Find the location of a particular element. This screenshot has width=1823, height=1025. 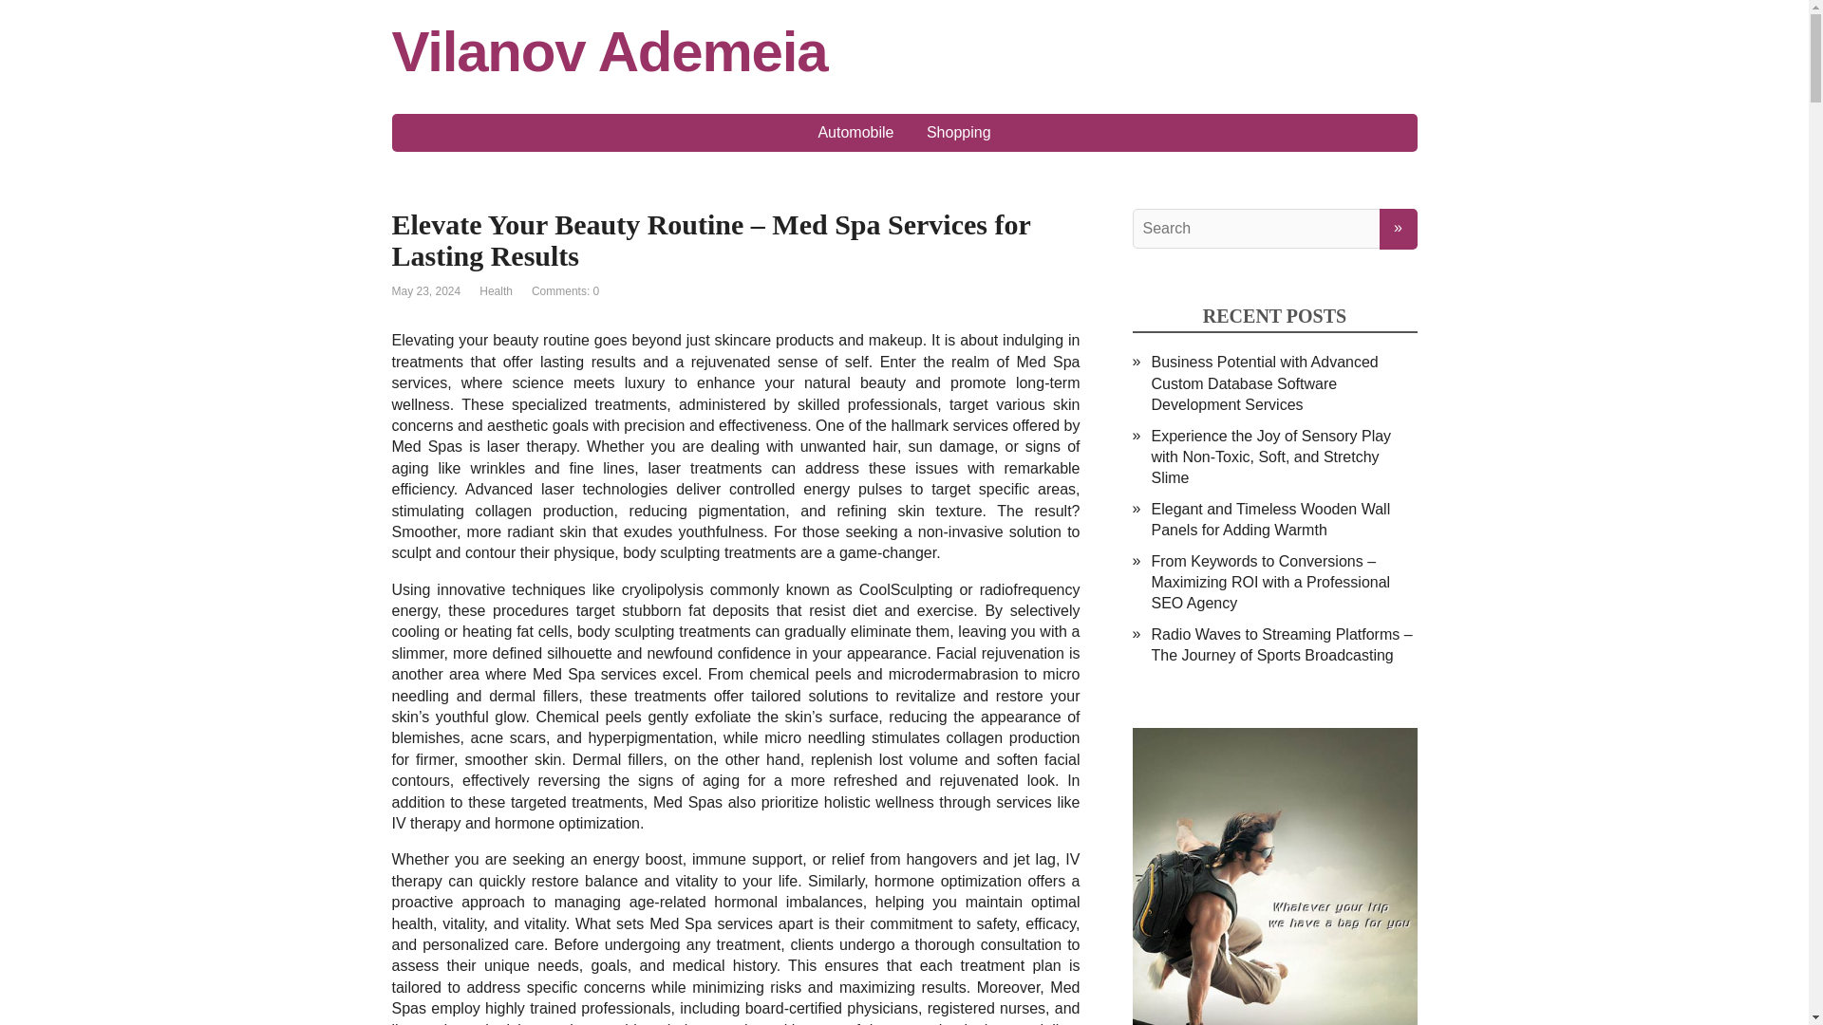

Shopping is located at coordinates (959, 132).